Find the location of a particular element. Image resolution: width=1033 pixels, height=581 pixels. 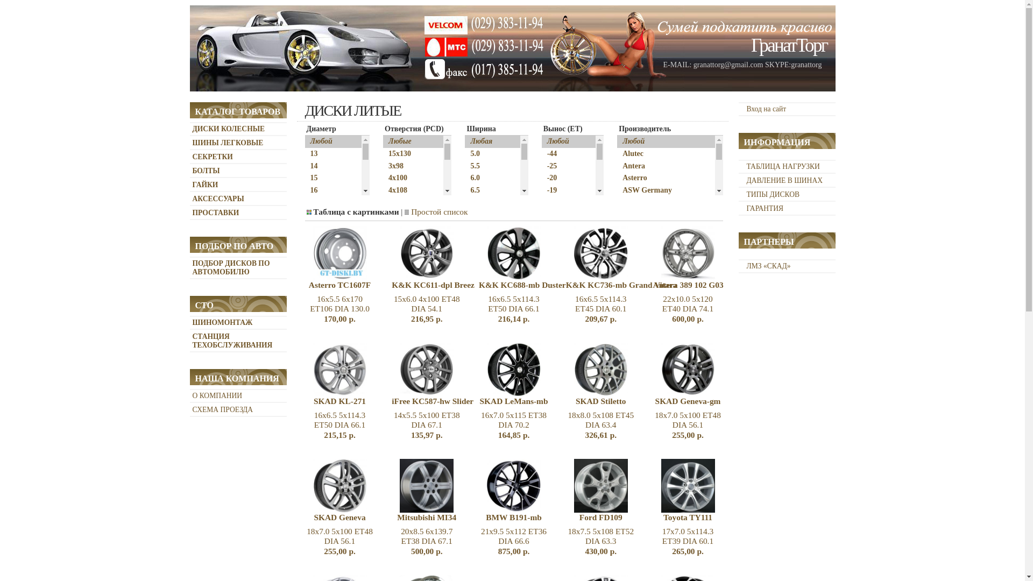

6x170 is located at coordinates (404, 460).